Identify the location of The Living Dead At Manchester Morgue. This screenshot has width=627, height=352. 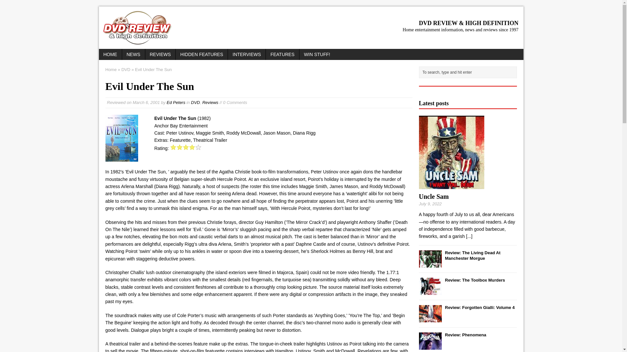
(430, 264).